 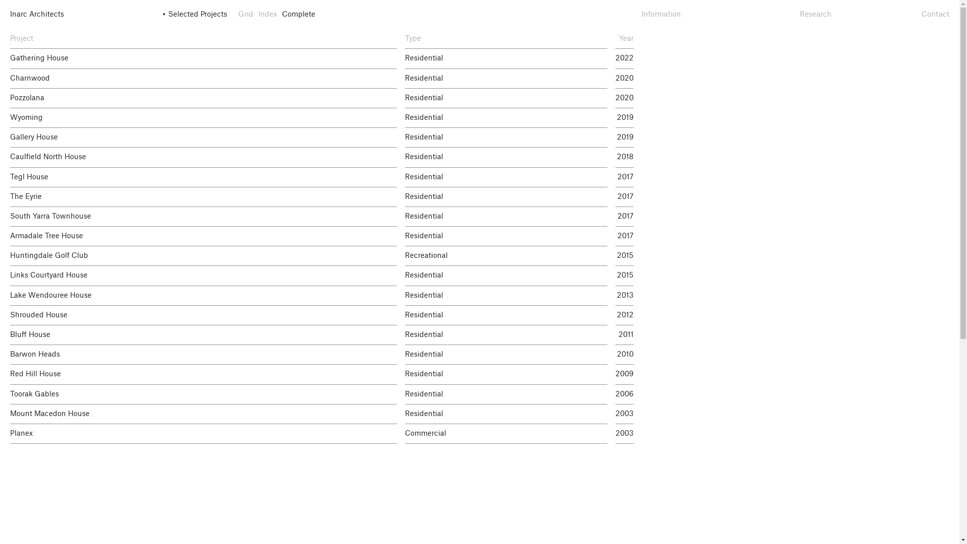 What do you see at coordinates (479, 138) in the screenshot?
I see `Gallery House
Residential
2019` at bounding box center [479, 138].